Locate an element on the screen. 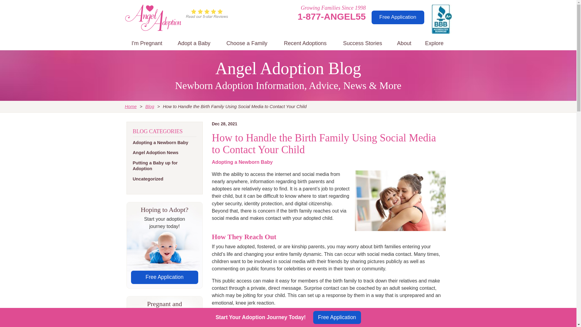 The width and height of the screenshot is (581, 327). Choose a Family is located at coordinates (247, 44).